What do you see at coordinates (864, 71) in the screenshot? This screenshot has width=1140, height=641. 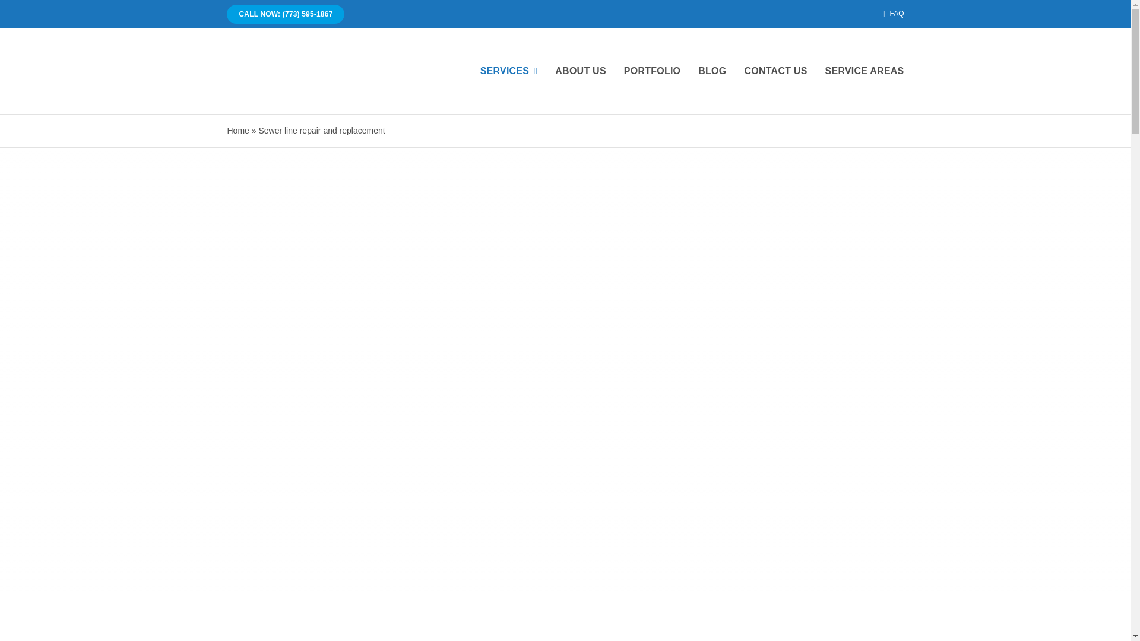 I see `SERVICE AREAS` at bounding box center [864, 71].